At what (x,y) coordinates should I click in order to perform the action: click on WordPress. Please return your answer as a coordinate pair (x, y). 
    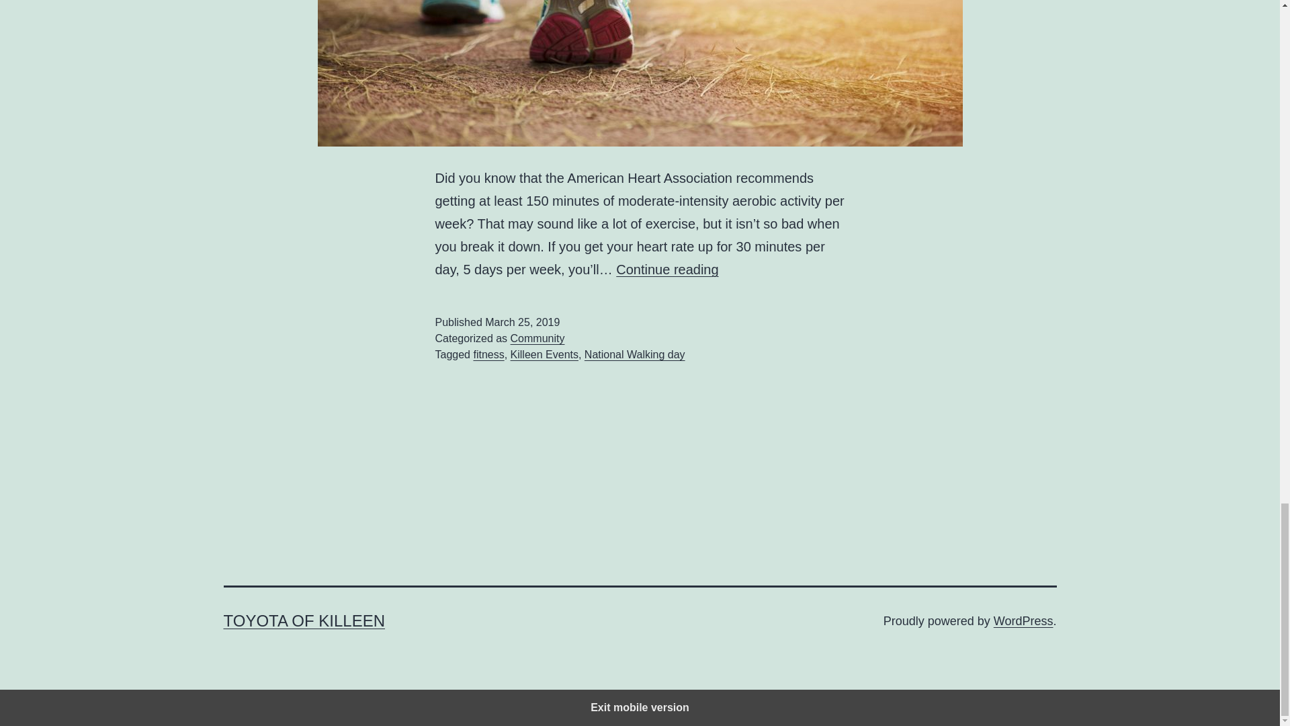
    Looking at the image, I should click on (1023, 621).